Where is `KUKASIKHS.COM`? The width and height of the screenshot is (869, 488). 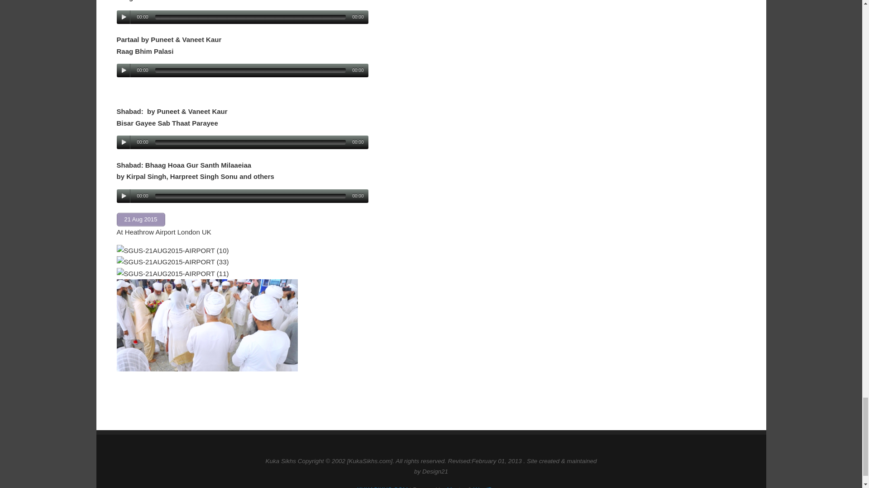 KUKASIKHS.COM is located at coordinates (383, 487).